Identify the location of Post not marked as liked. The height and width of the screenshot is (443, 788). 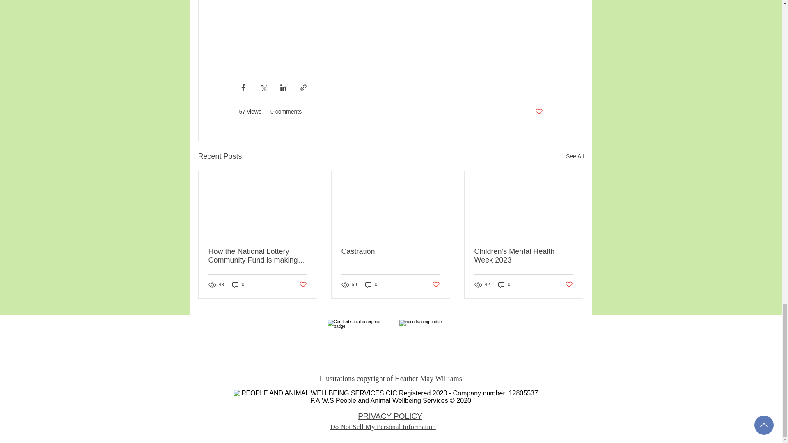
(302, 285).